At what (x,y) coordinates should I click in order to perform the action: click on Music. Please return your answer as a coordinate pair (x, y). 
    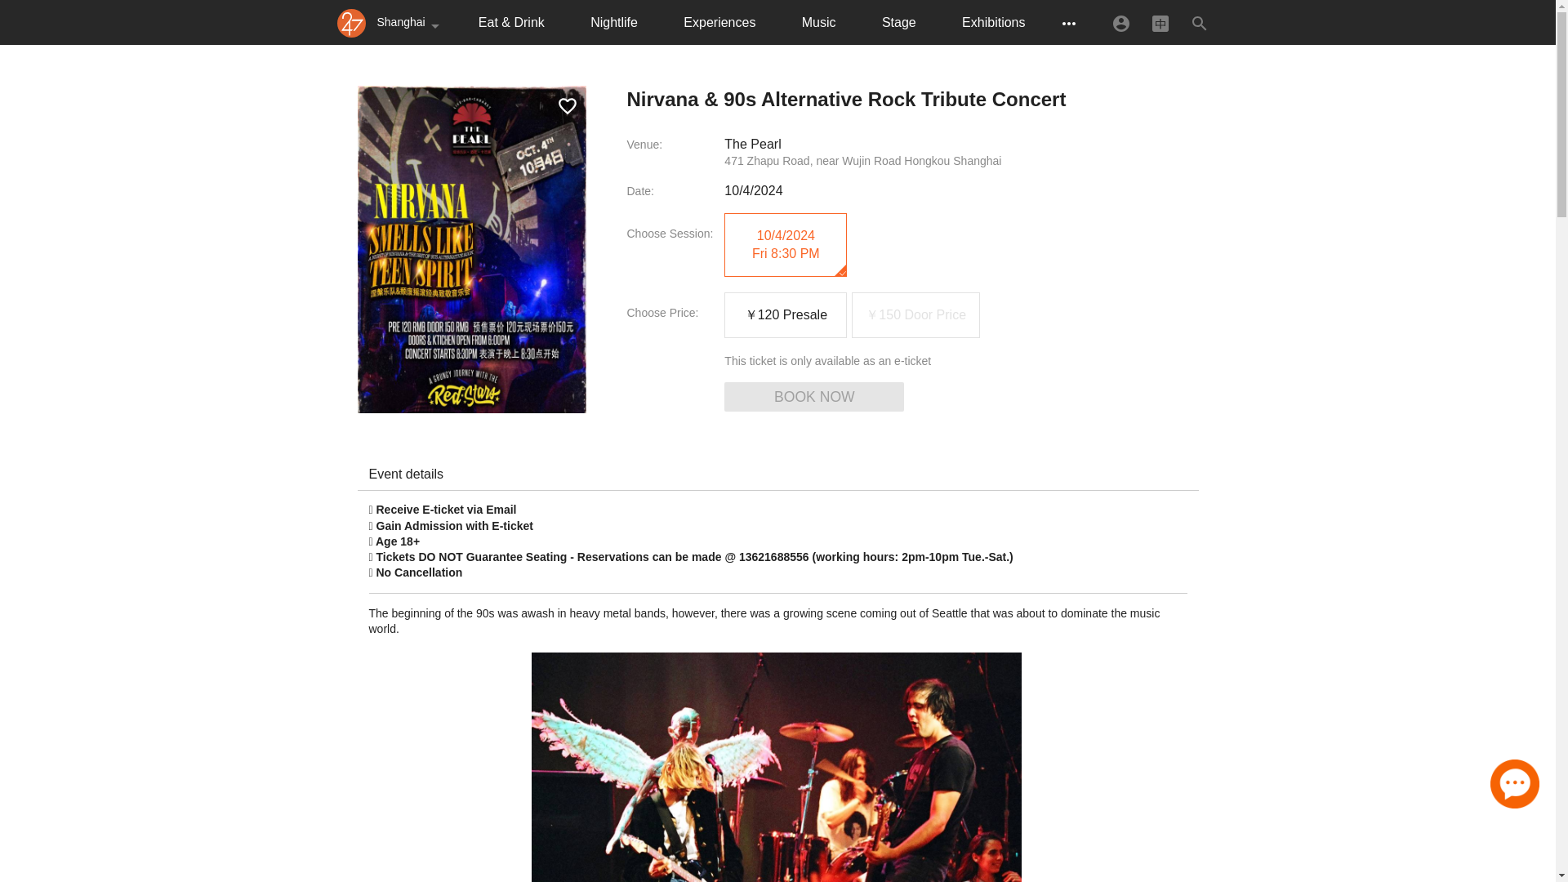
    Looking at the image, I should click on (818, 23).